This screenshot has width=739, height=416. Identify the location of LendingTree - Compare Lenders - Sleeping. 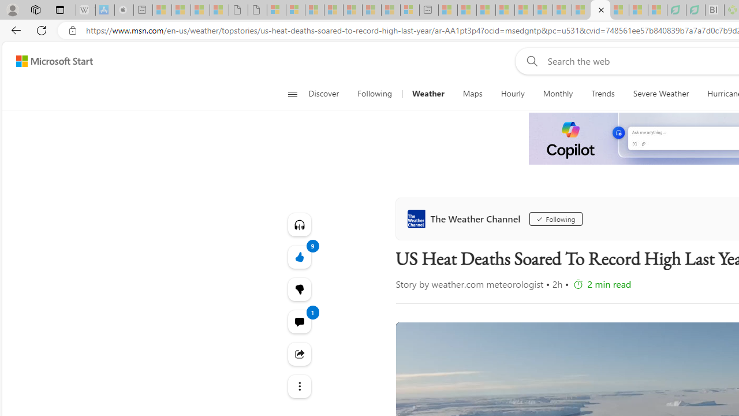
(696, 10).